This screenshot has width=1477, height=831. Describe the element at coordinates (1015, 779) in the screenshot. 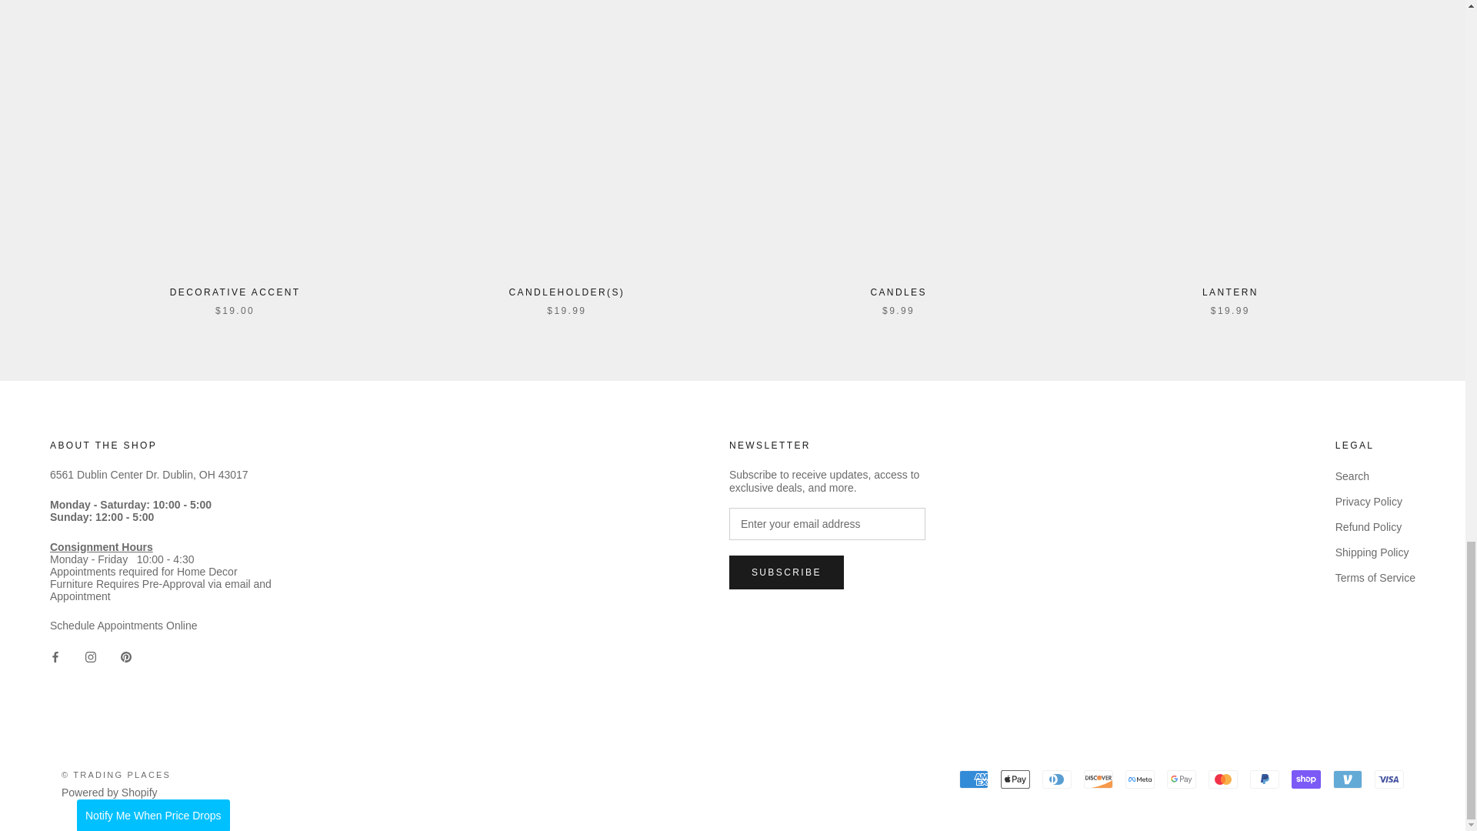

I see `Apple Pay` at that location.